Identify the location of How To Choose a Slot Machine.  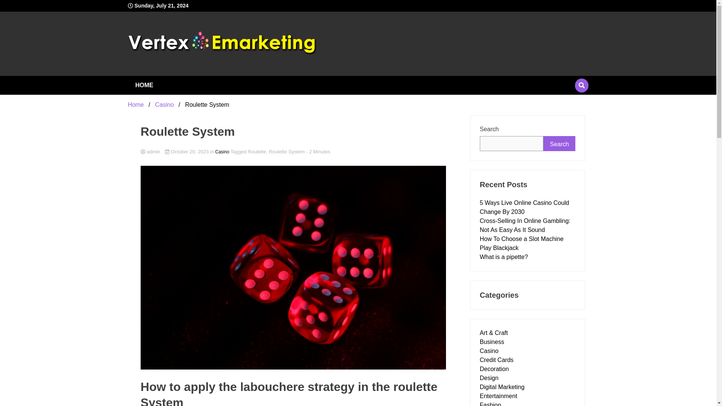
(522, 239).